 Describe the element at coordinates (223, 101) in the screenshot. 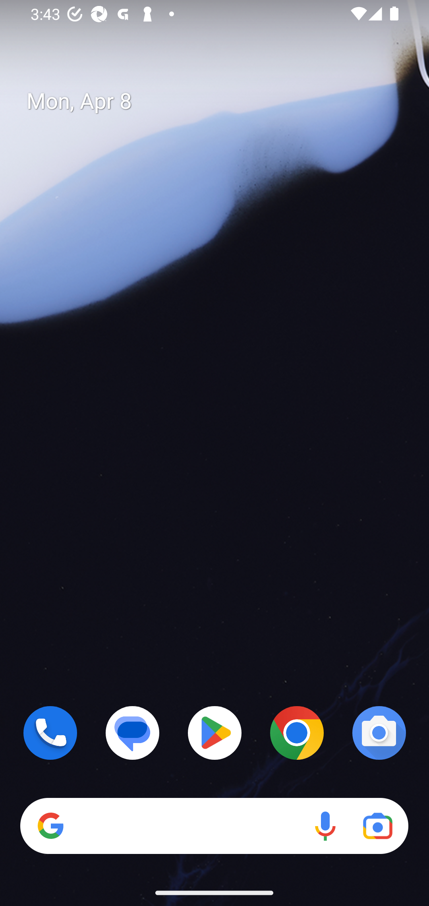

I see `Mon, Apr 8` at that location.